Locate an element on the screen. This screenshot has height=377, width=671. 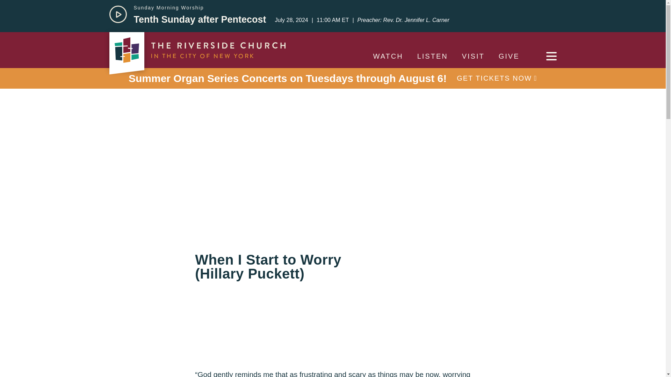
WATCH is located at coordinates (388, 56).